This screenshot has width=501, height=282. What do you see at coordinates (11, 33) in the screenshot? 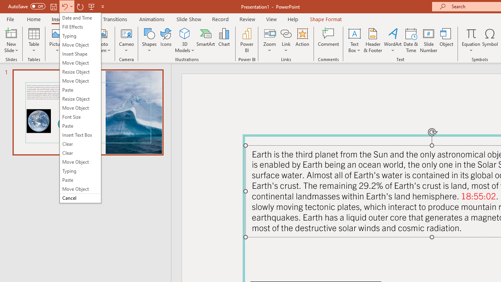
I see `New Slide` at bounding box center [11, 33].